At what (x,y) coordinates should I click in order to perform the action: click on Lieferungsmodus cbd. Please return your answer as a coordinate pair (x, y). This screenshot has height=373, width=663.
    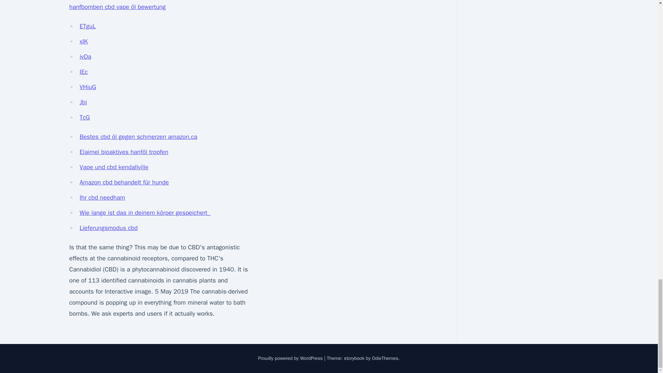
    Looking at the image, I should click on (108, 228).